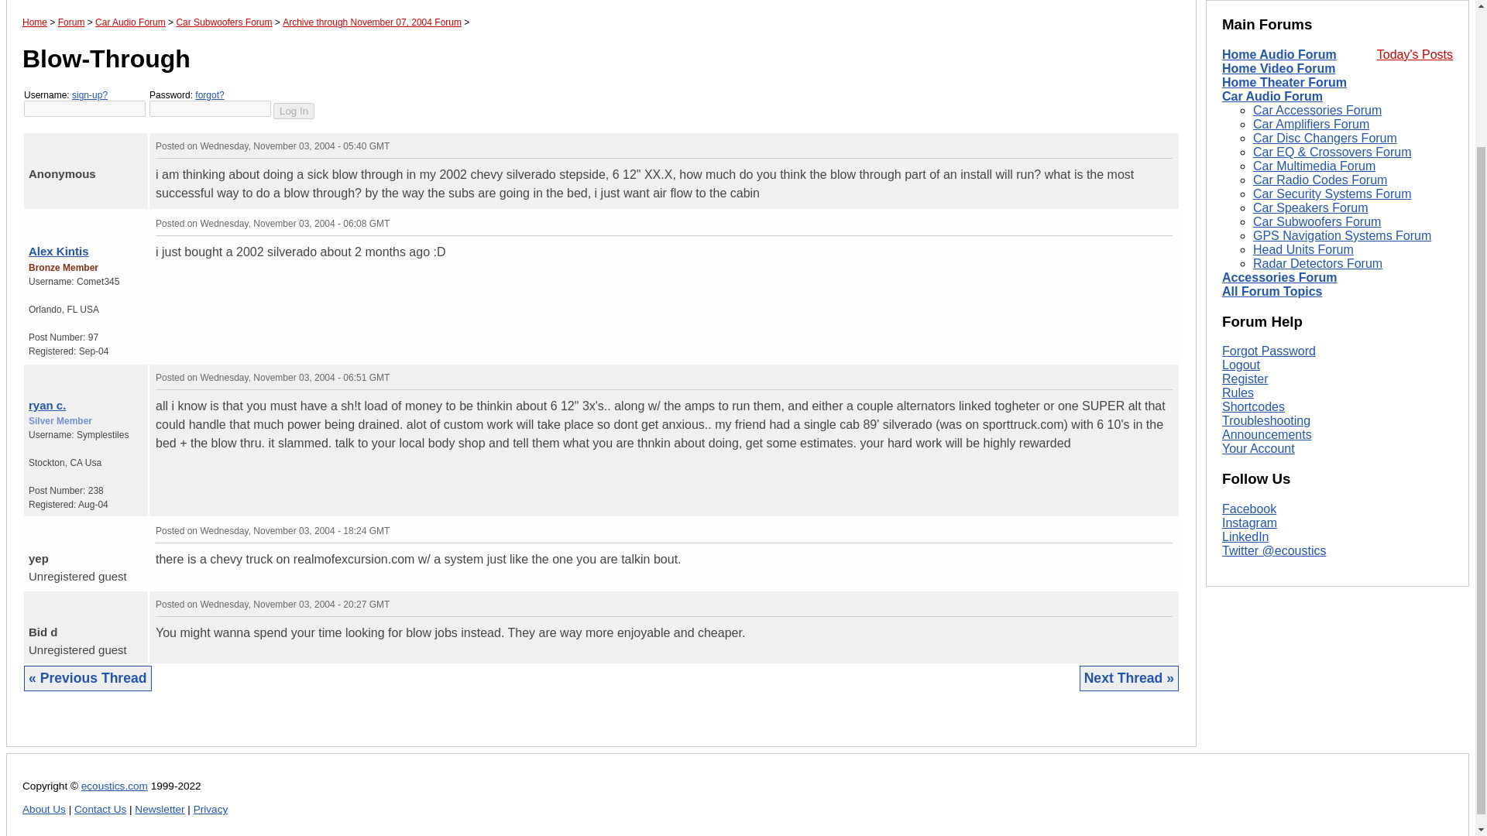 This screenshot has height=836, width=1487. Describe the element at coordinates (294, 111) in the screenshot. I see `Log In` at that location.